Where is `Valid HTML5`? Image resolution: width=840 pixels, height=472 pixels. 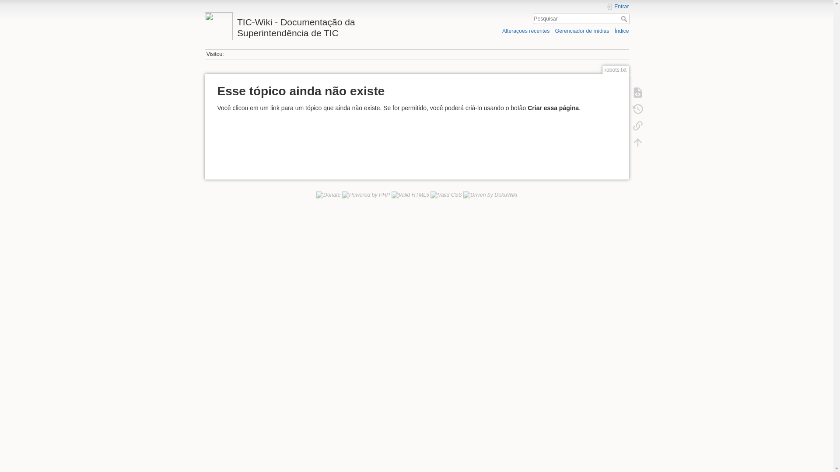 Valid HTML5 is located at coordinates (410, 195).